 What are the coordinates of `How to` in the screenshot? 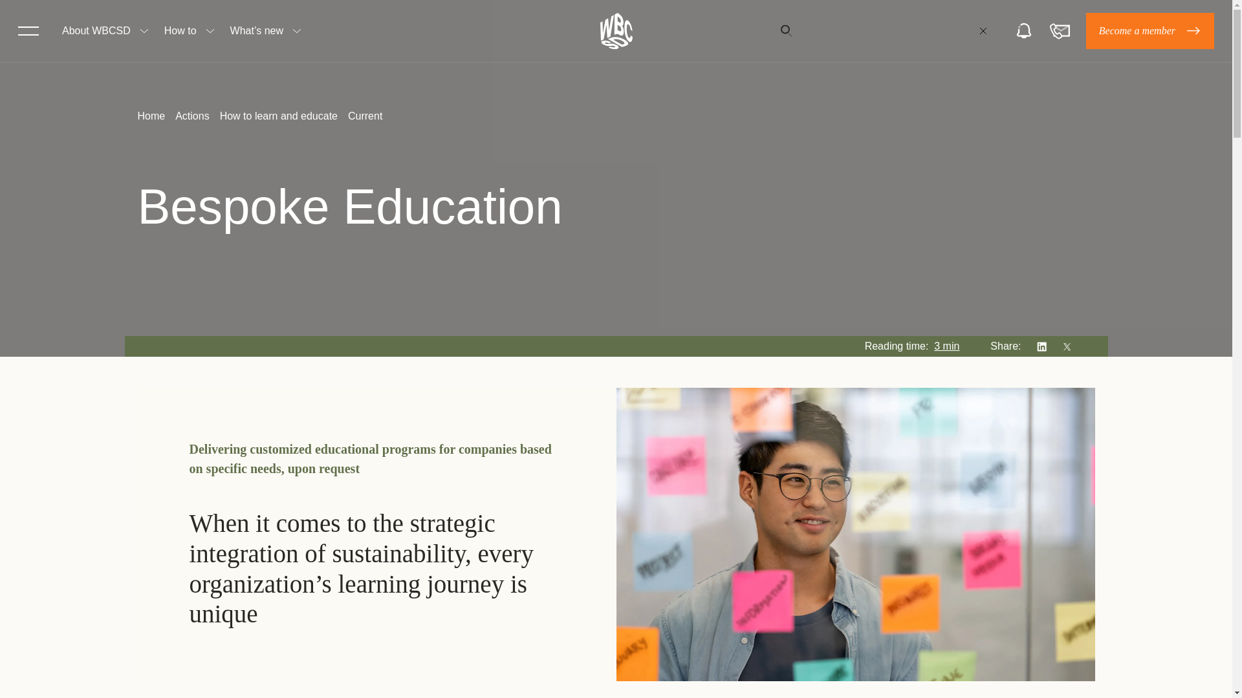 It's located at (180, 31).